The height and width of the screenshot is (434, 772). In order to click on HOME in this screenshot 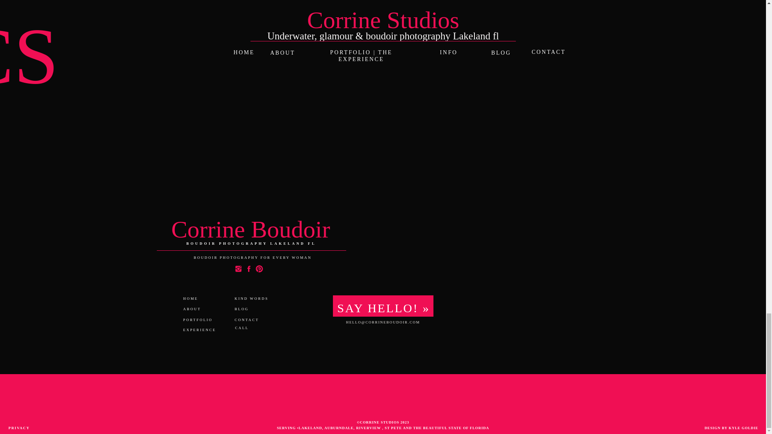, I will do `click(196, 299)`.